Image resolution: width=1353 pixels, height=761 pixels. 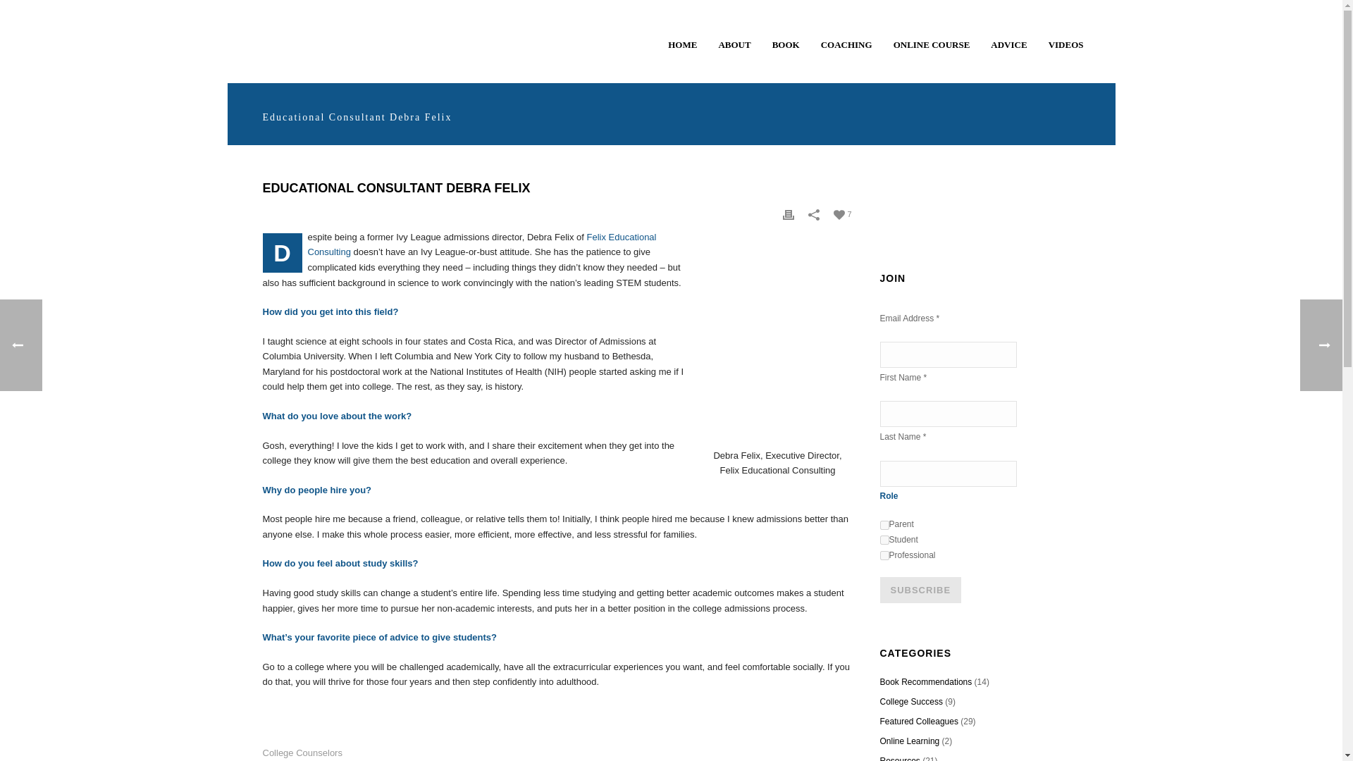 What do you see at coordinates (481, 245) in the screenshot?
I see `Felix Educational Consulting` at bounding box center [481, 245].